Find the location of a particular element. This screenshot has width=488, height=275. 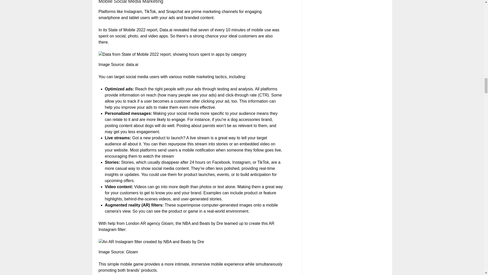

State of Mobile 2022 report is located at coordinates (133, 30).